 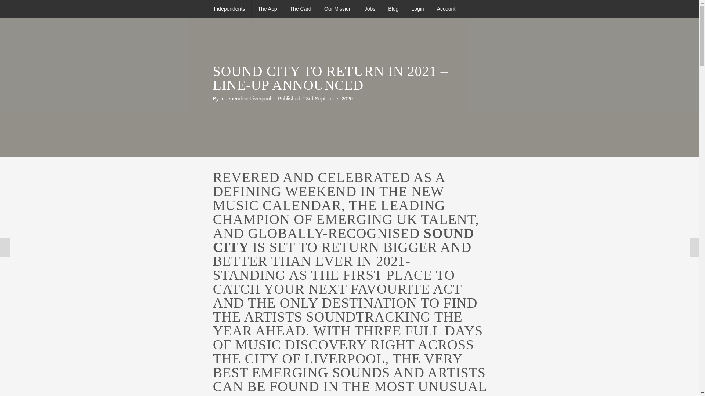 I want to click on Jobs, so click(x=370, y=9).